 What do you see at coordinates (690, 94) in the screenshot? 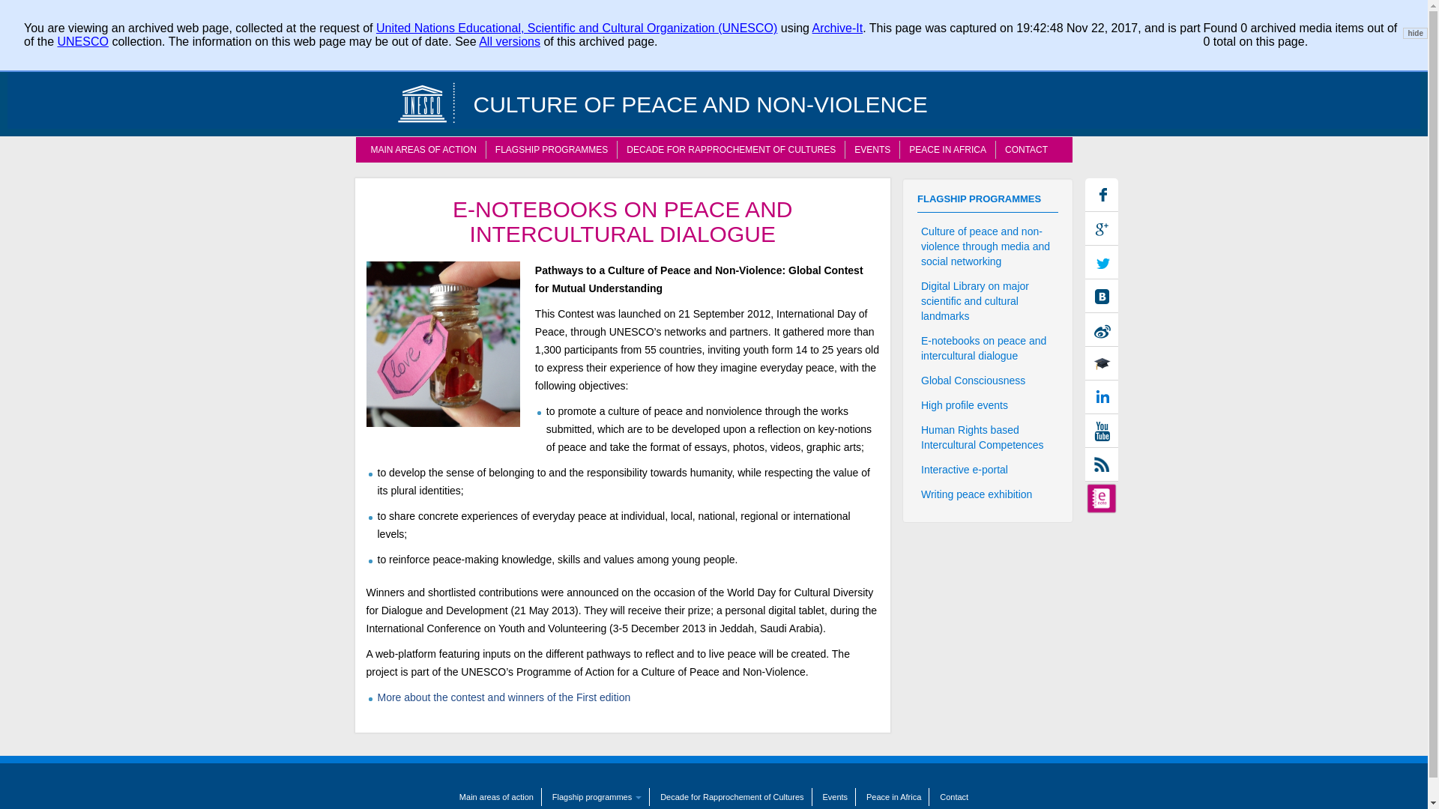
I see `Home` at bounding box center [690, 94].